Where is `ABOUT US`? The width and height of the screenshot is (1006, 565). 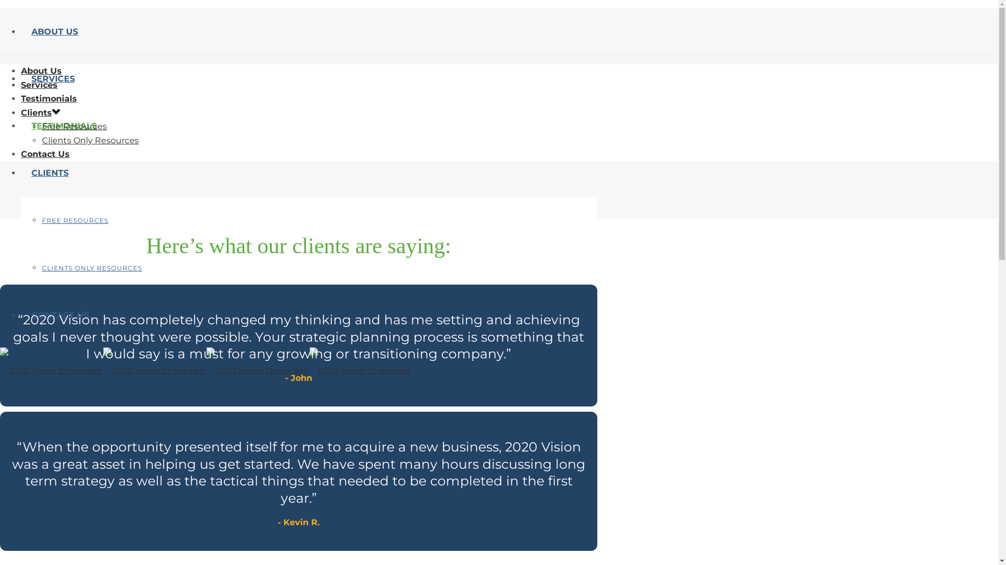 ABOUT US is located at coordinates (54, 31).